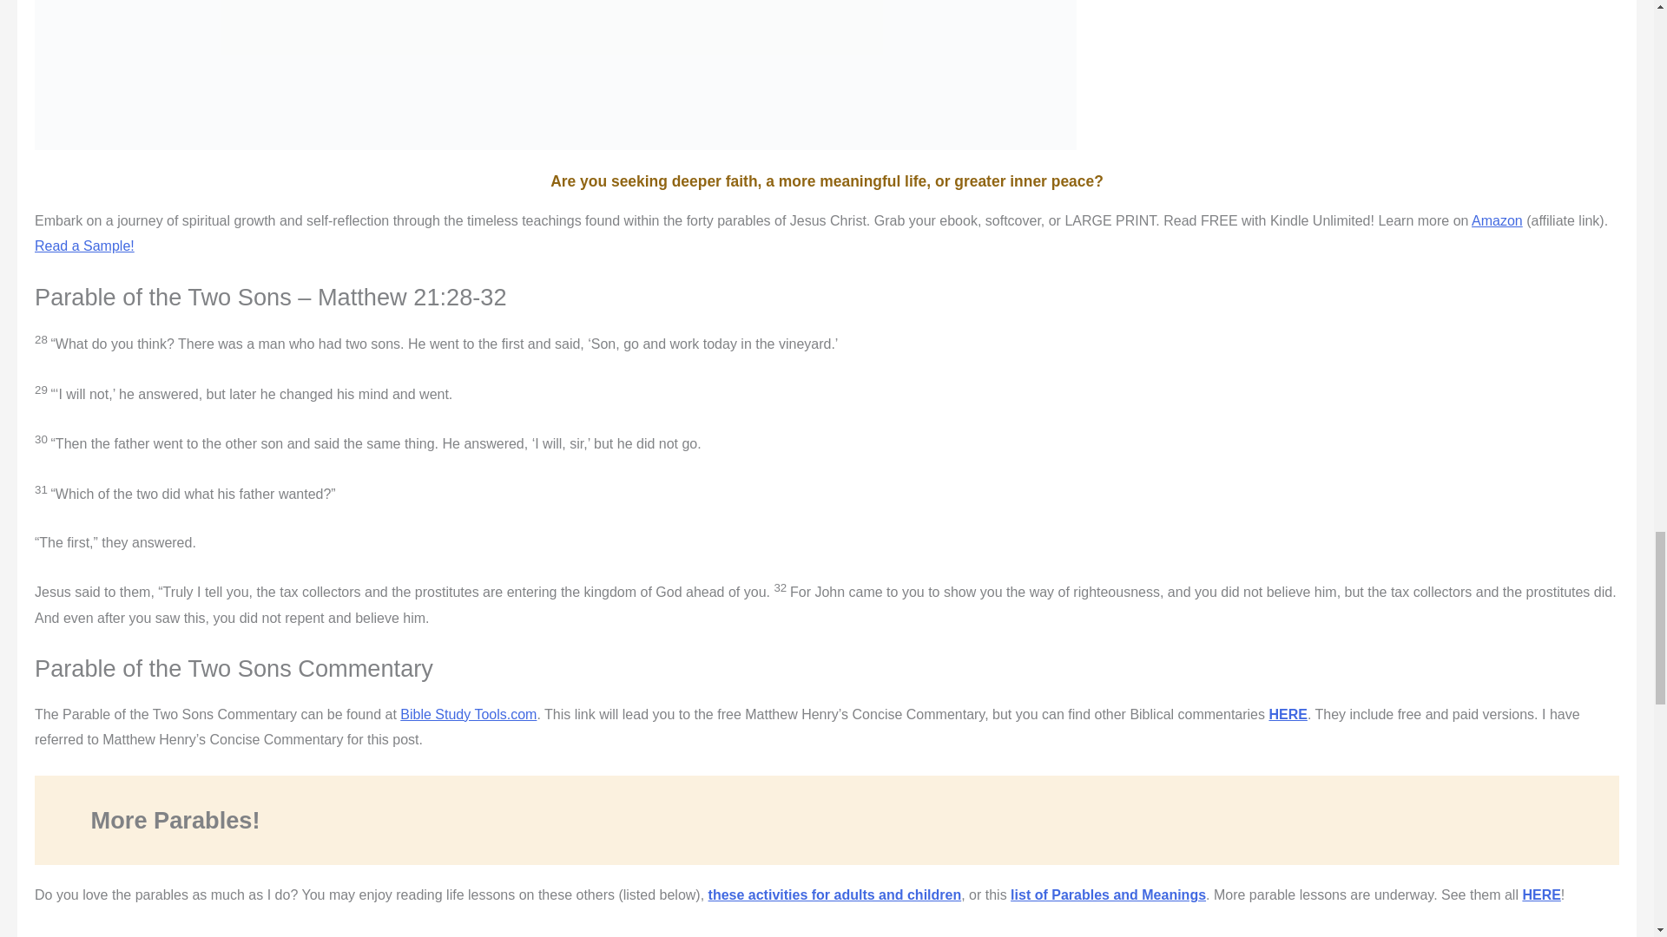  Describe the element at coordinates (468, 714) in the screenshot. I see `Bible Study Tools.com` at that location.